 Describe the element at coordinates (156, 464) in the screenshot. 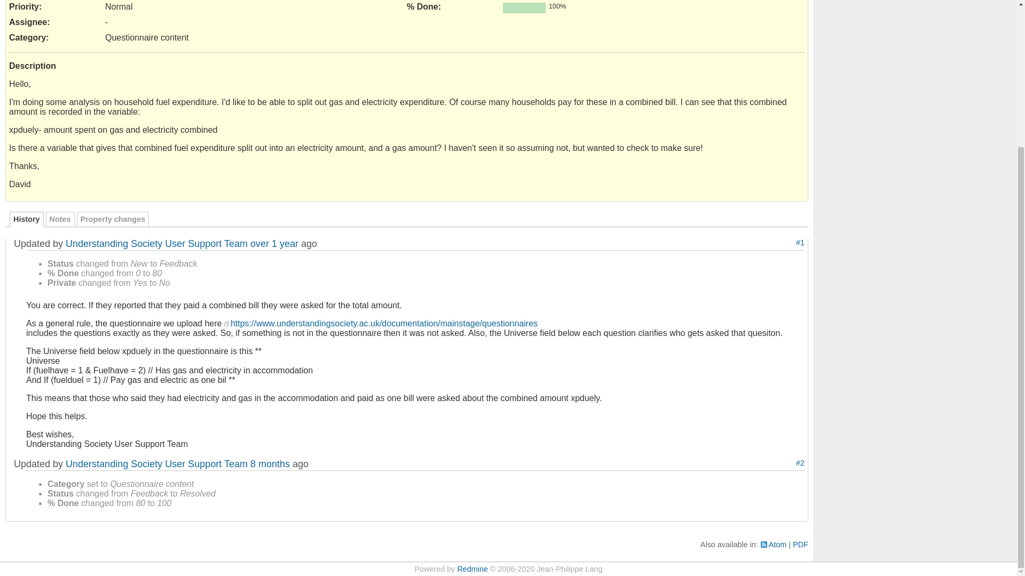

I see `Understanding Society User Support Team` at that location.